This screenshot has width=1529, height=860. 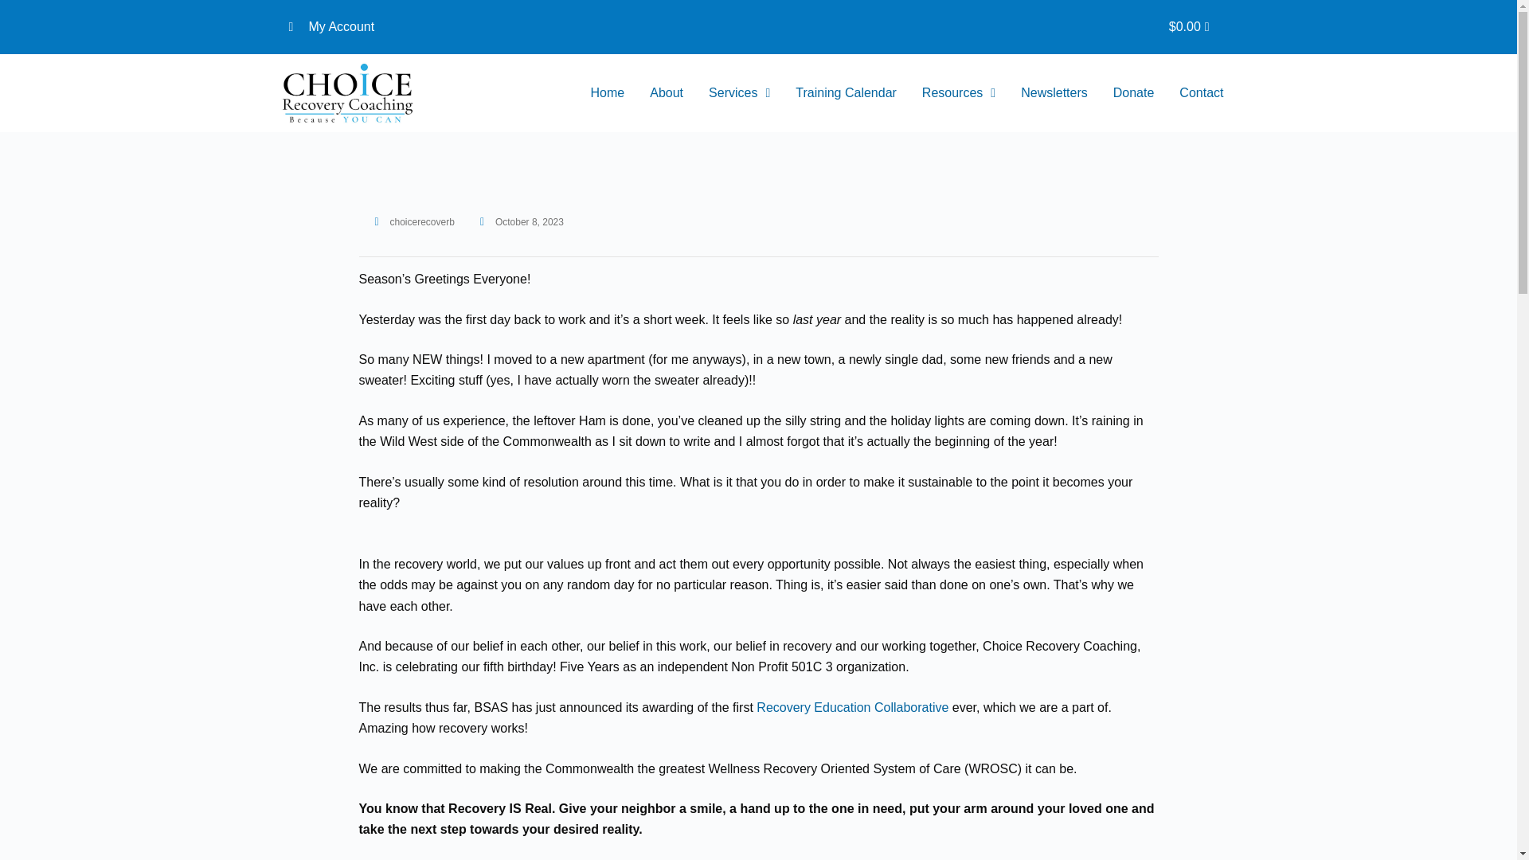 I want to click on October 8, 2023, so click(x=522, y=222).